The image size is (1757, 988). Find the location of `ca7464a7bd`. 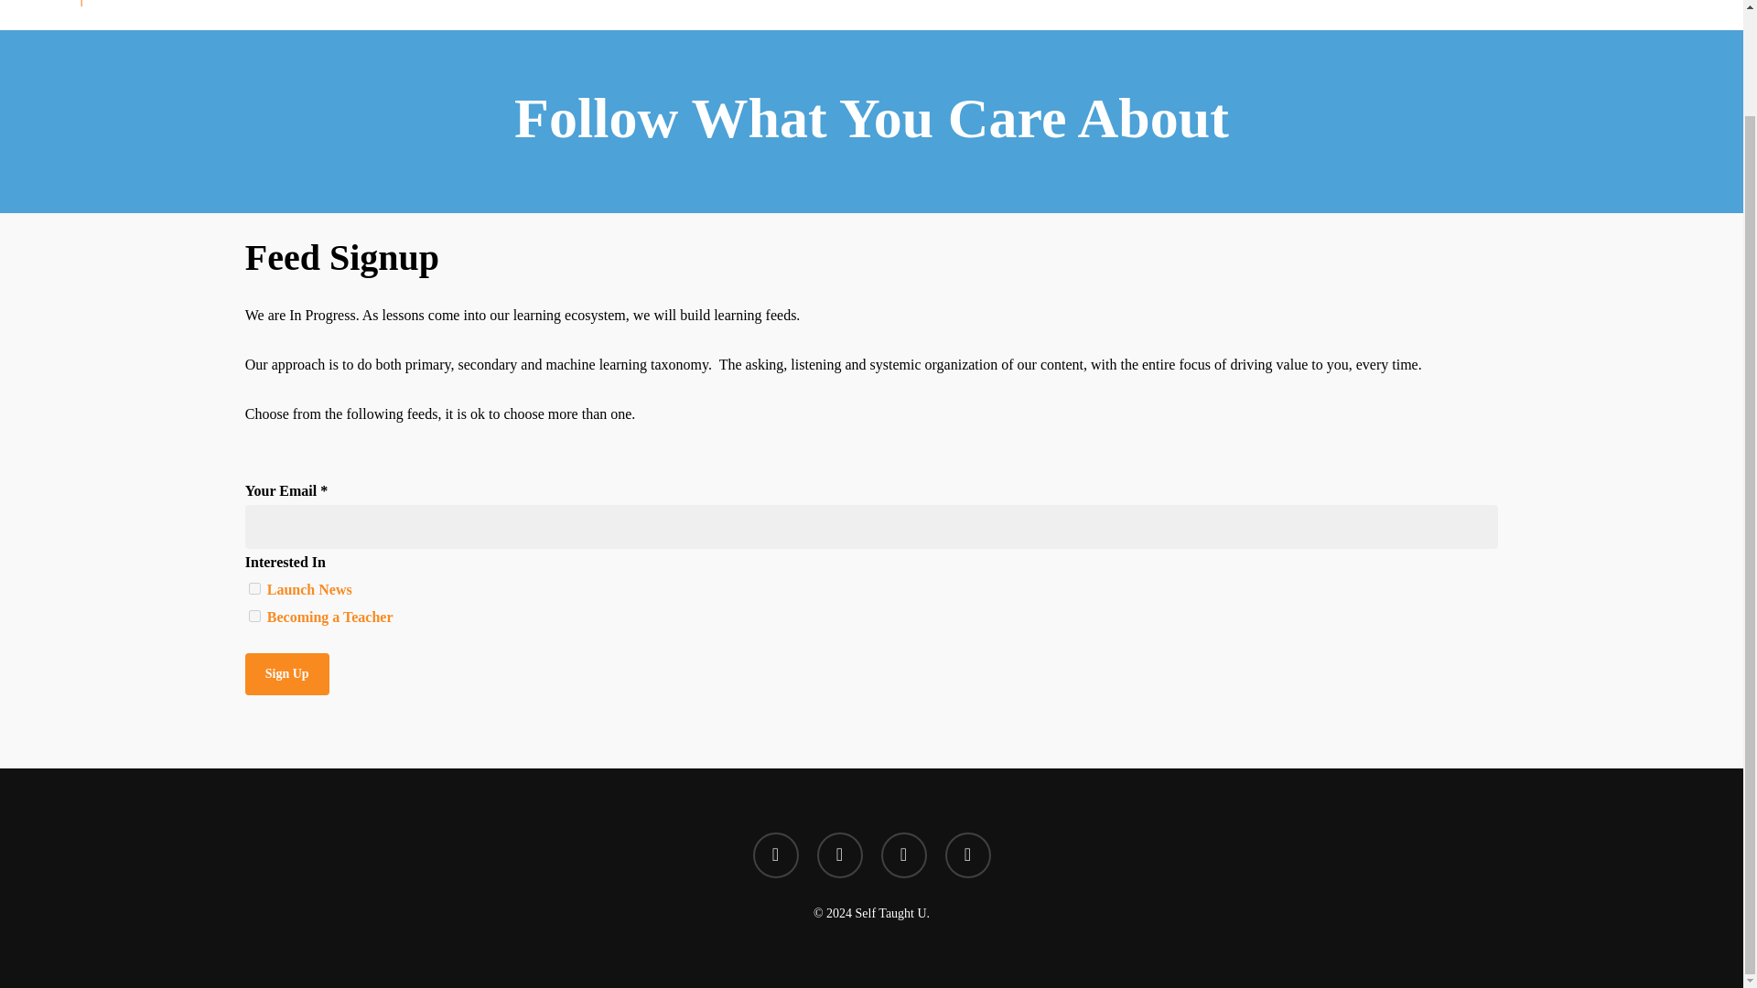

ca7464a7bd is located at coordinates (254, 589).